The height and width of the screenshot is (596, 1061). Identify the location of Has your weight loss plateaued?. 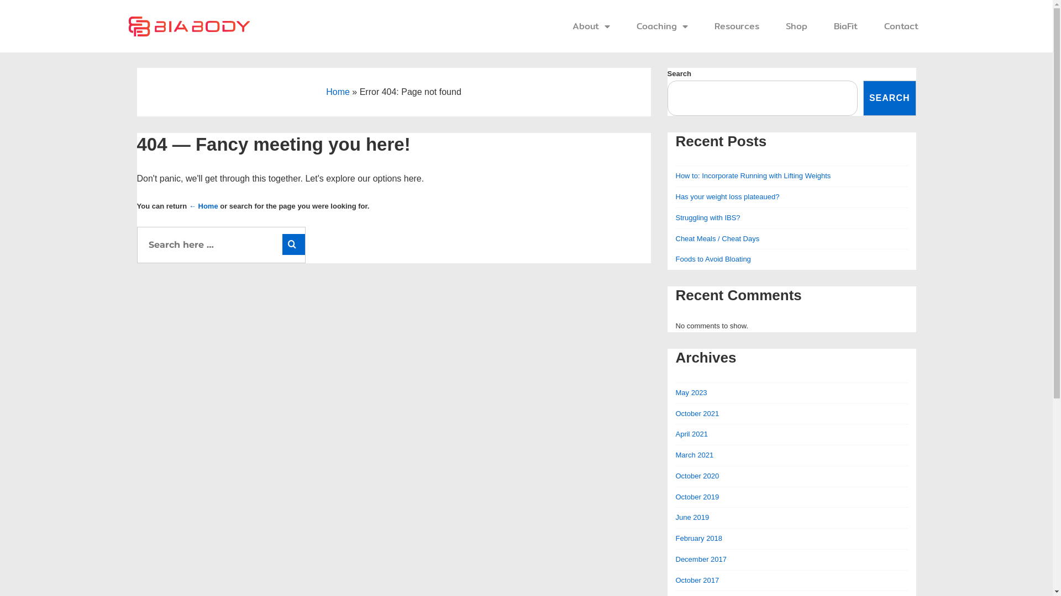
(727, 196).